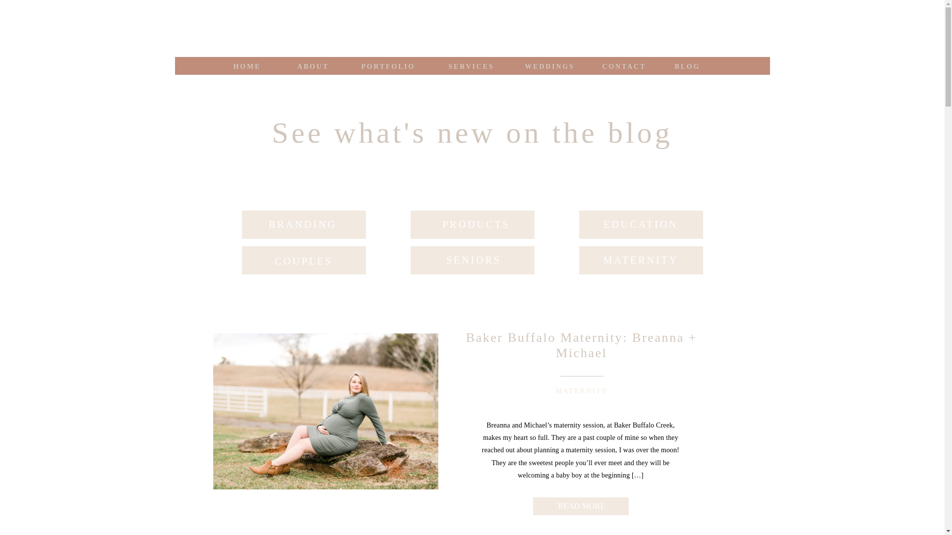 The height and width of the screenshot is (535, 952). I want to click on MATERNITY, so click(581, 391).